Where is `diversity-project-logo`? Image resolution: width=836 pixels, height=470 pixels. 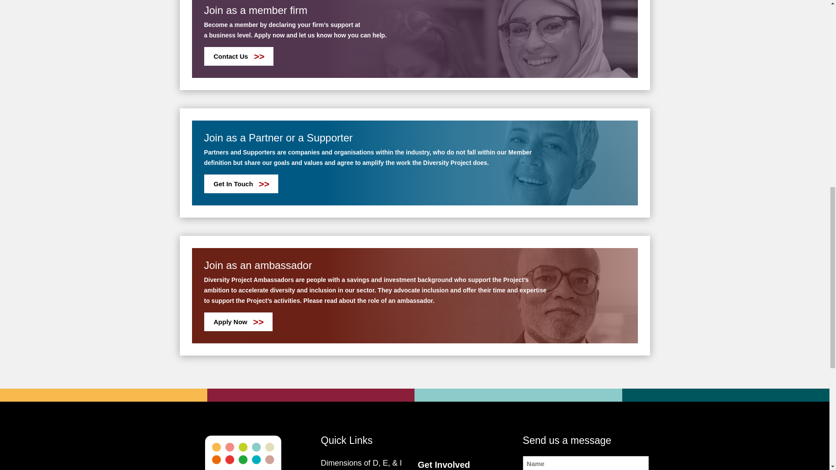
diversity-project-logo is located at coordinates (243, 456).